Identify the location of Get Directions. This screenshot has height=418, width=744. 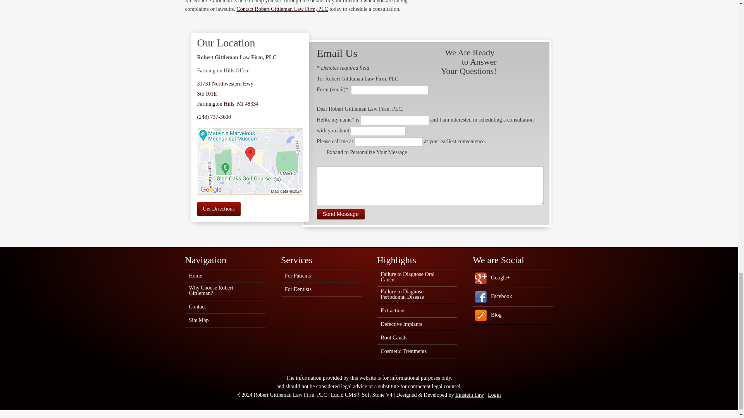
(227, 94).